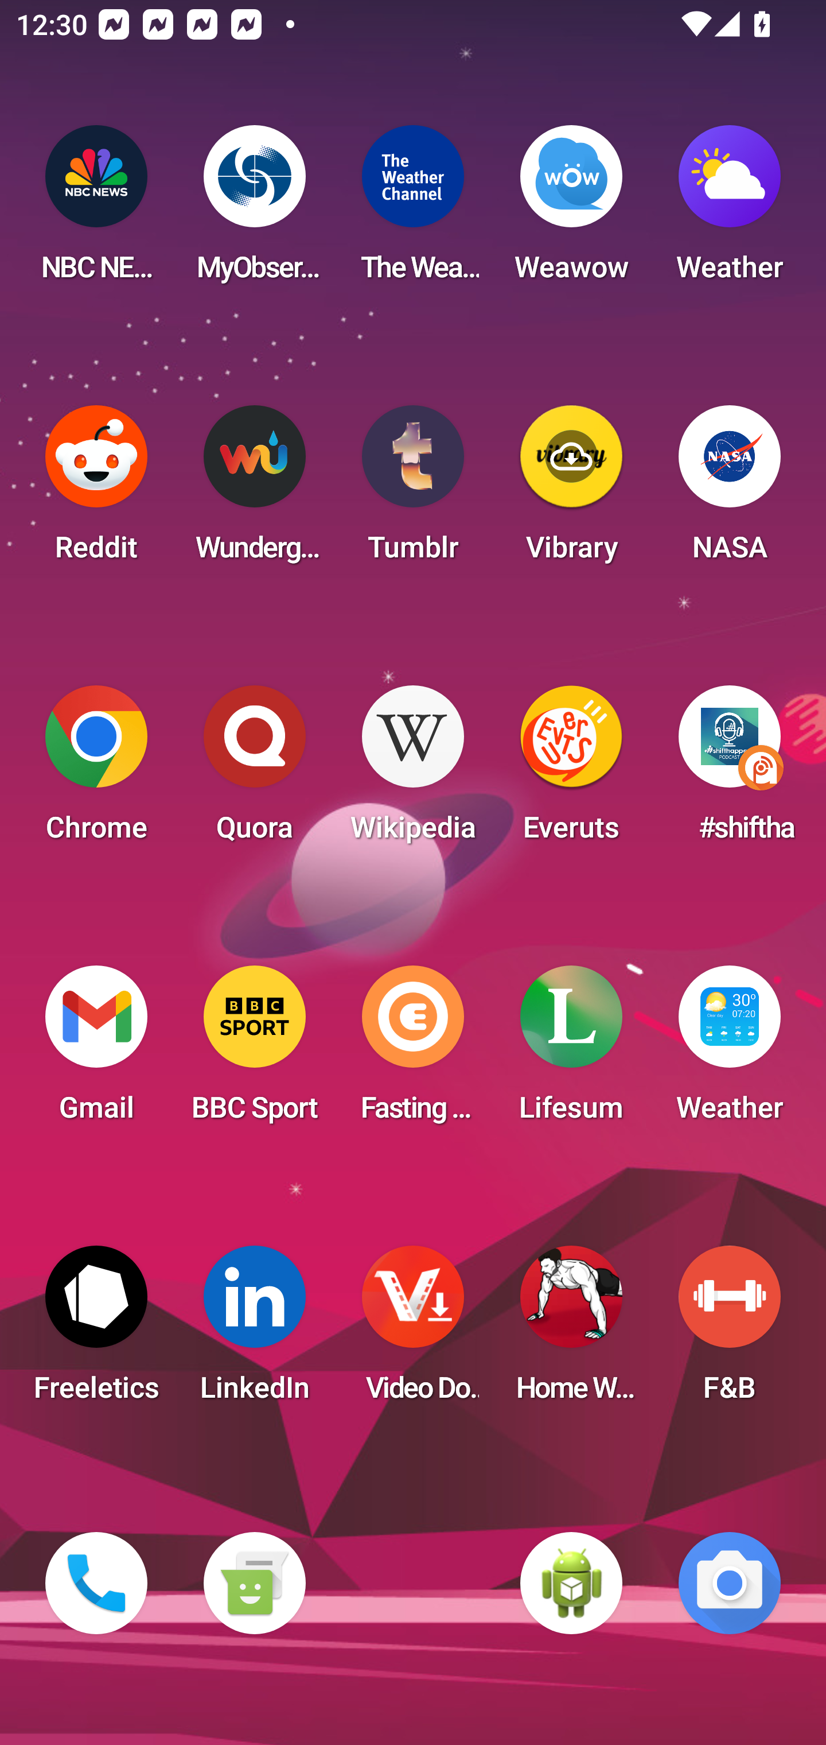 The image size is (826, 1745). Describe the element at coordinates (96, 490) in the screenshot. I see `Reddit` at that location.